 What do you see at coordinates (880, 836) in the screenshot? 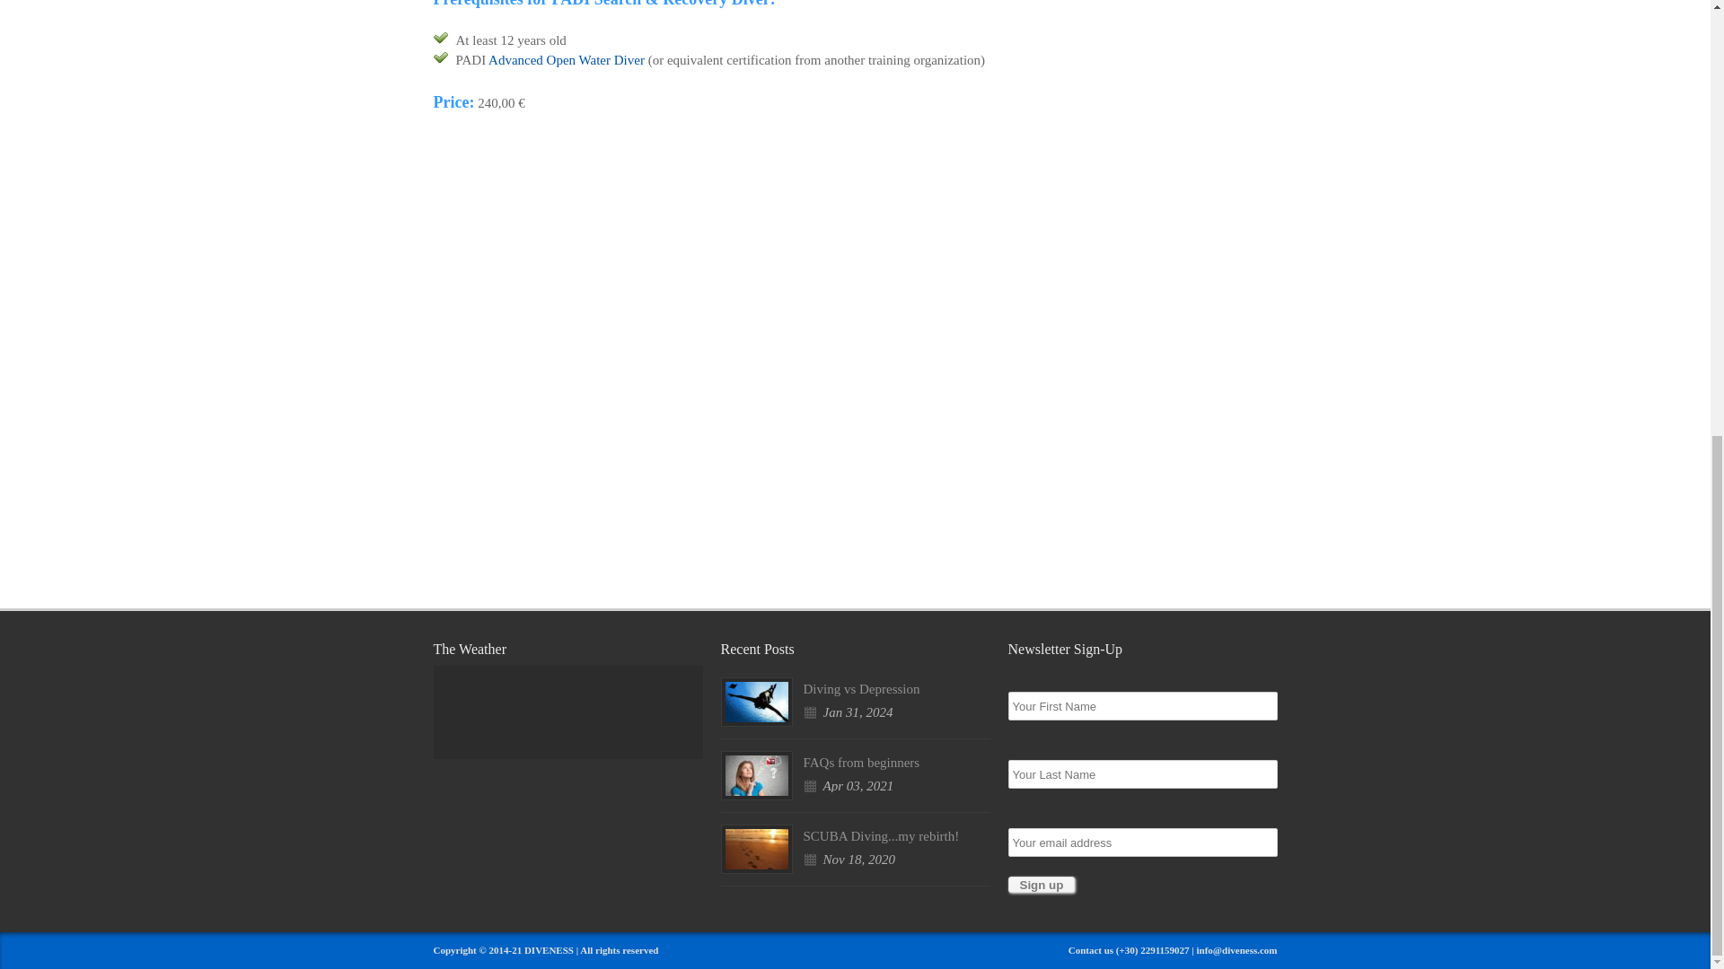
I see `SCUBA Diving...my rebirth!` at bounding box center [880, 836].